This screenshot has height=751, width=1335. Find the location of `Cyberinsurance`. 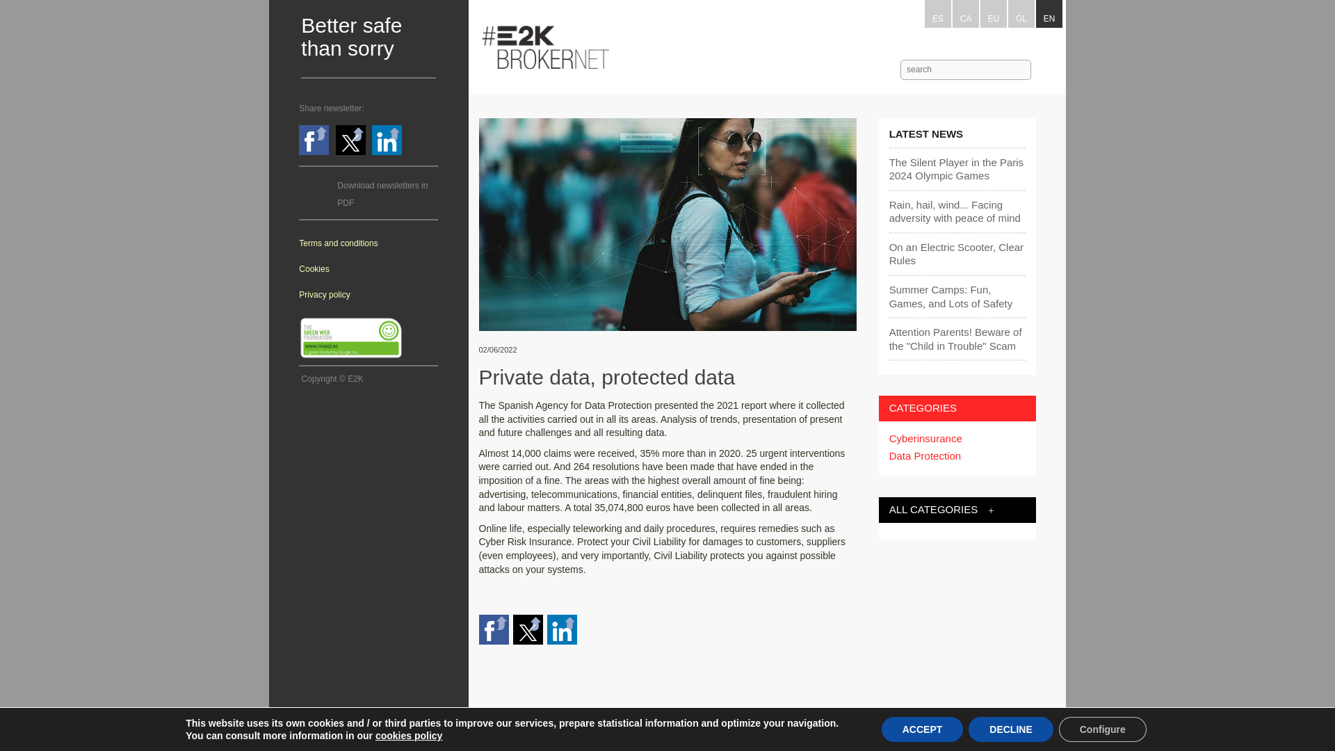

Cyberinsurance is located at coordinates (957, 439).